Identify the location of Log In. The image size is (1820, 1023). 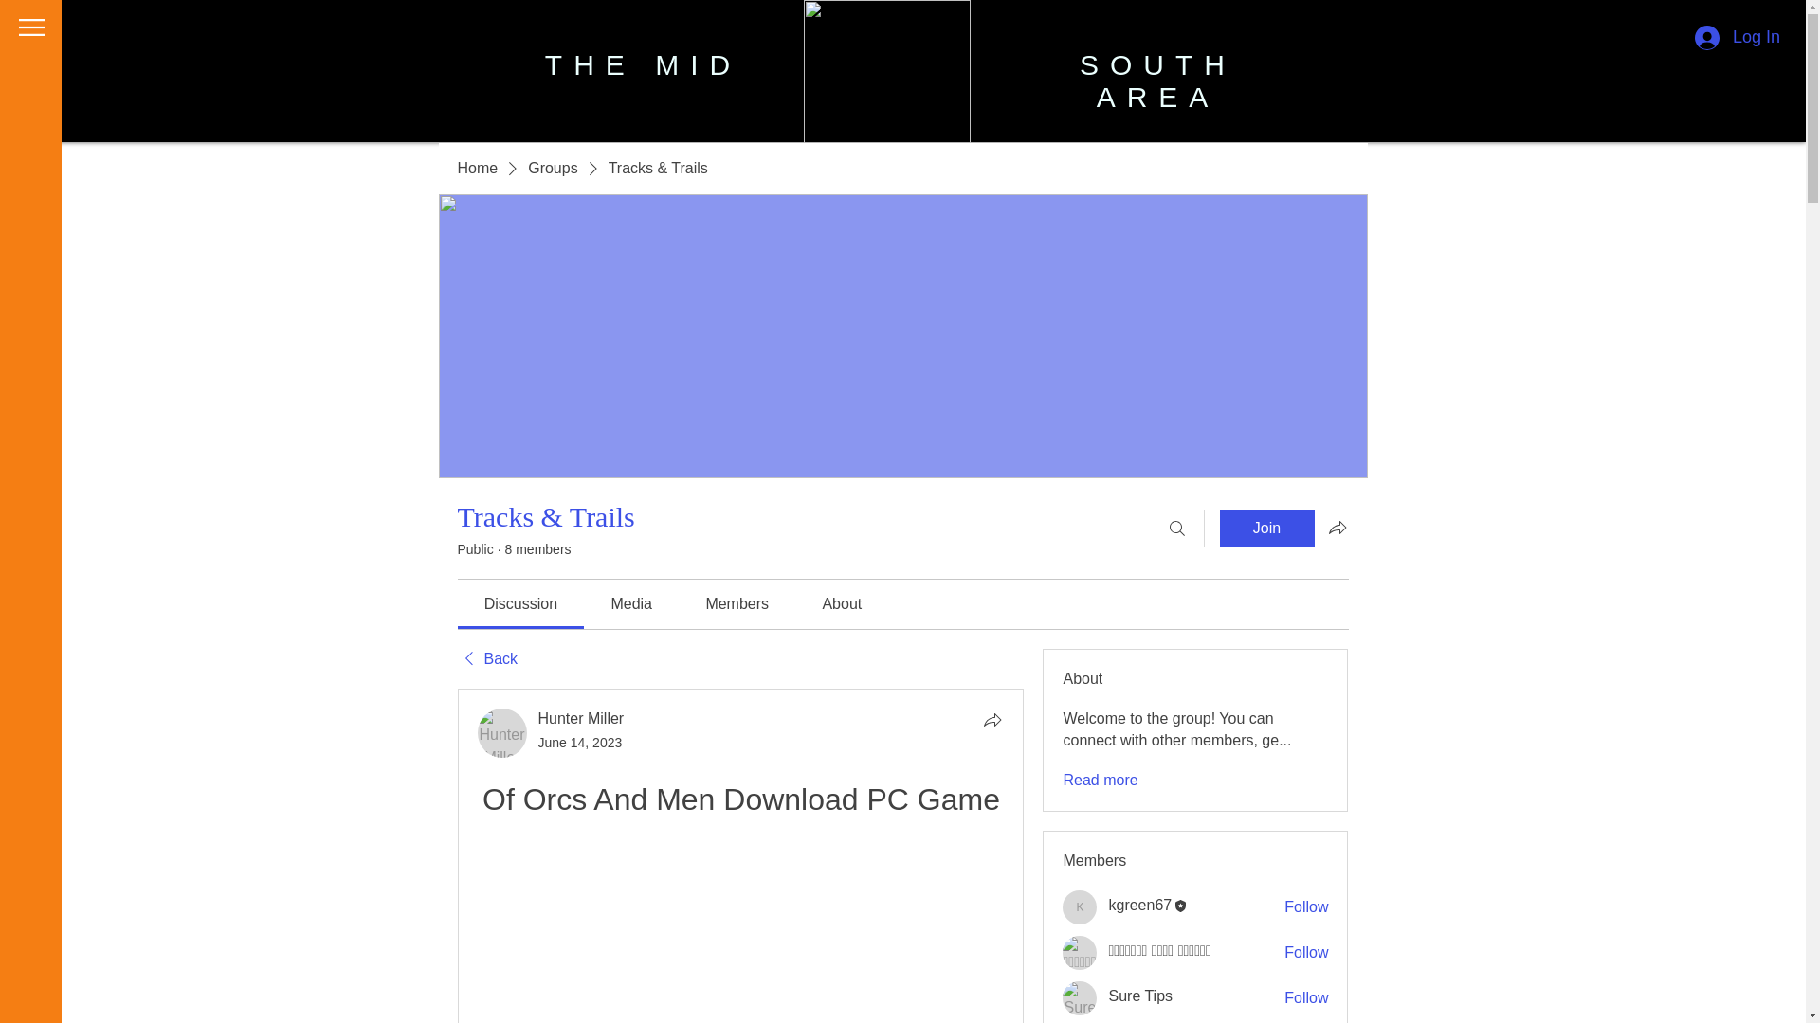
(1737, 38).